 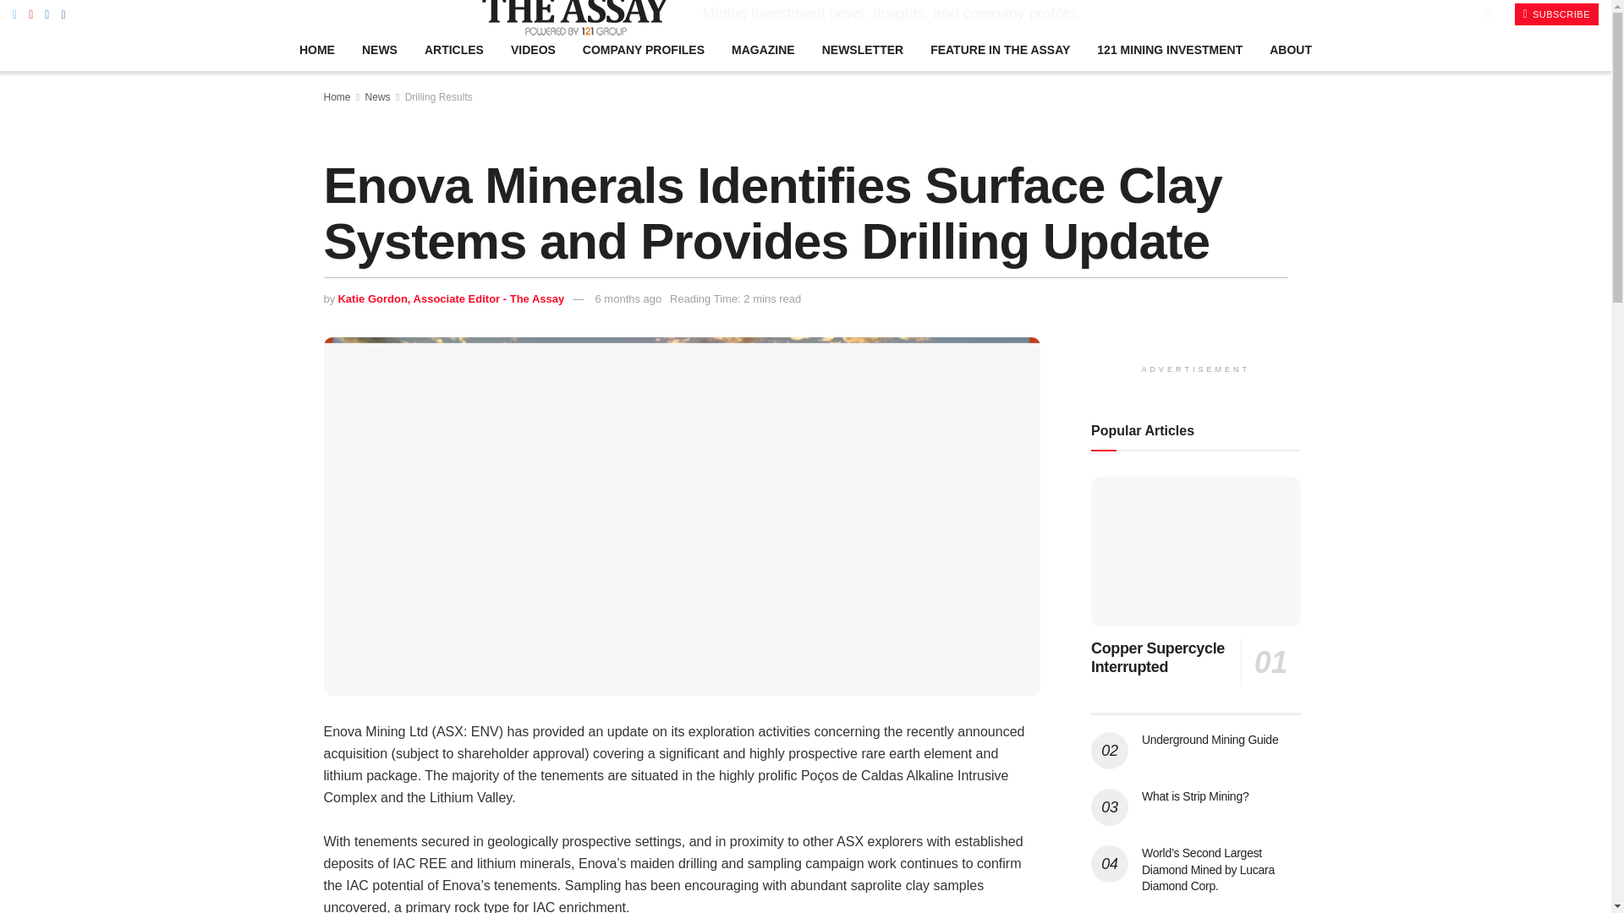 What do you see at coordinates (763, 49) in the screenshot?
I see `MAGAZINE` at bounding box center [763, 49].